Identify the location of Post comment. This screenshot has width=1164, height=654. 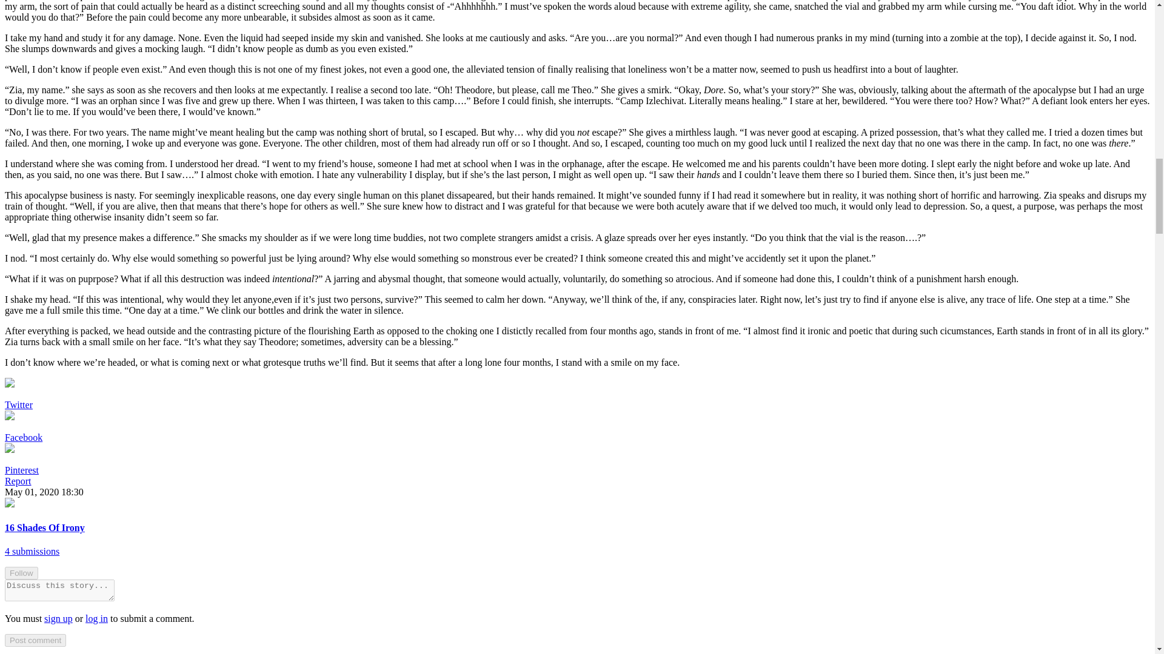
(35, 640).